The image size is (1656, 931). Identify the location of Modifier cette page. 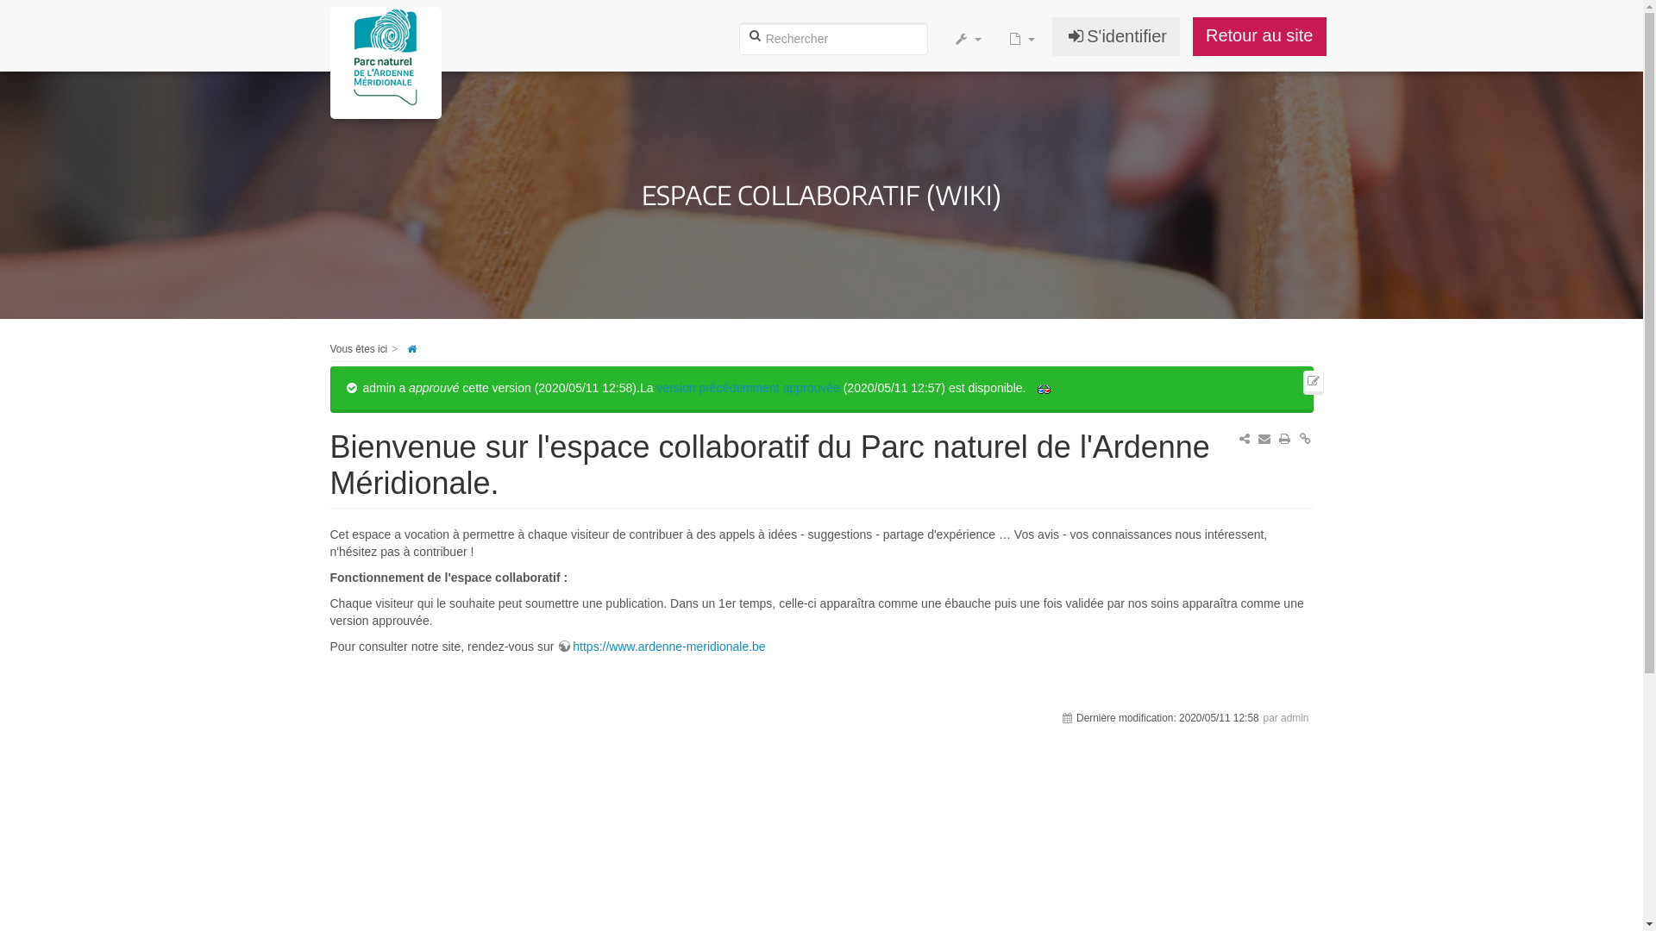
(1314, 381).